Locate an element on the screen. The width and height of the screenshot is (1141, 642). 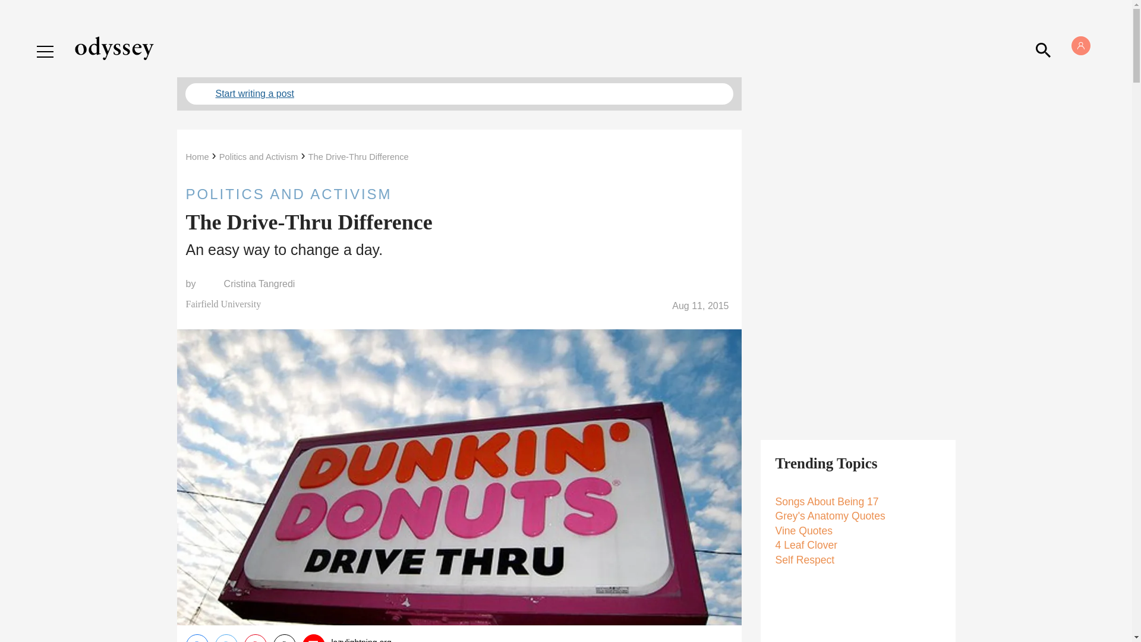
Start writing a post is located at coordinates (459, 94).